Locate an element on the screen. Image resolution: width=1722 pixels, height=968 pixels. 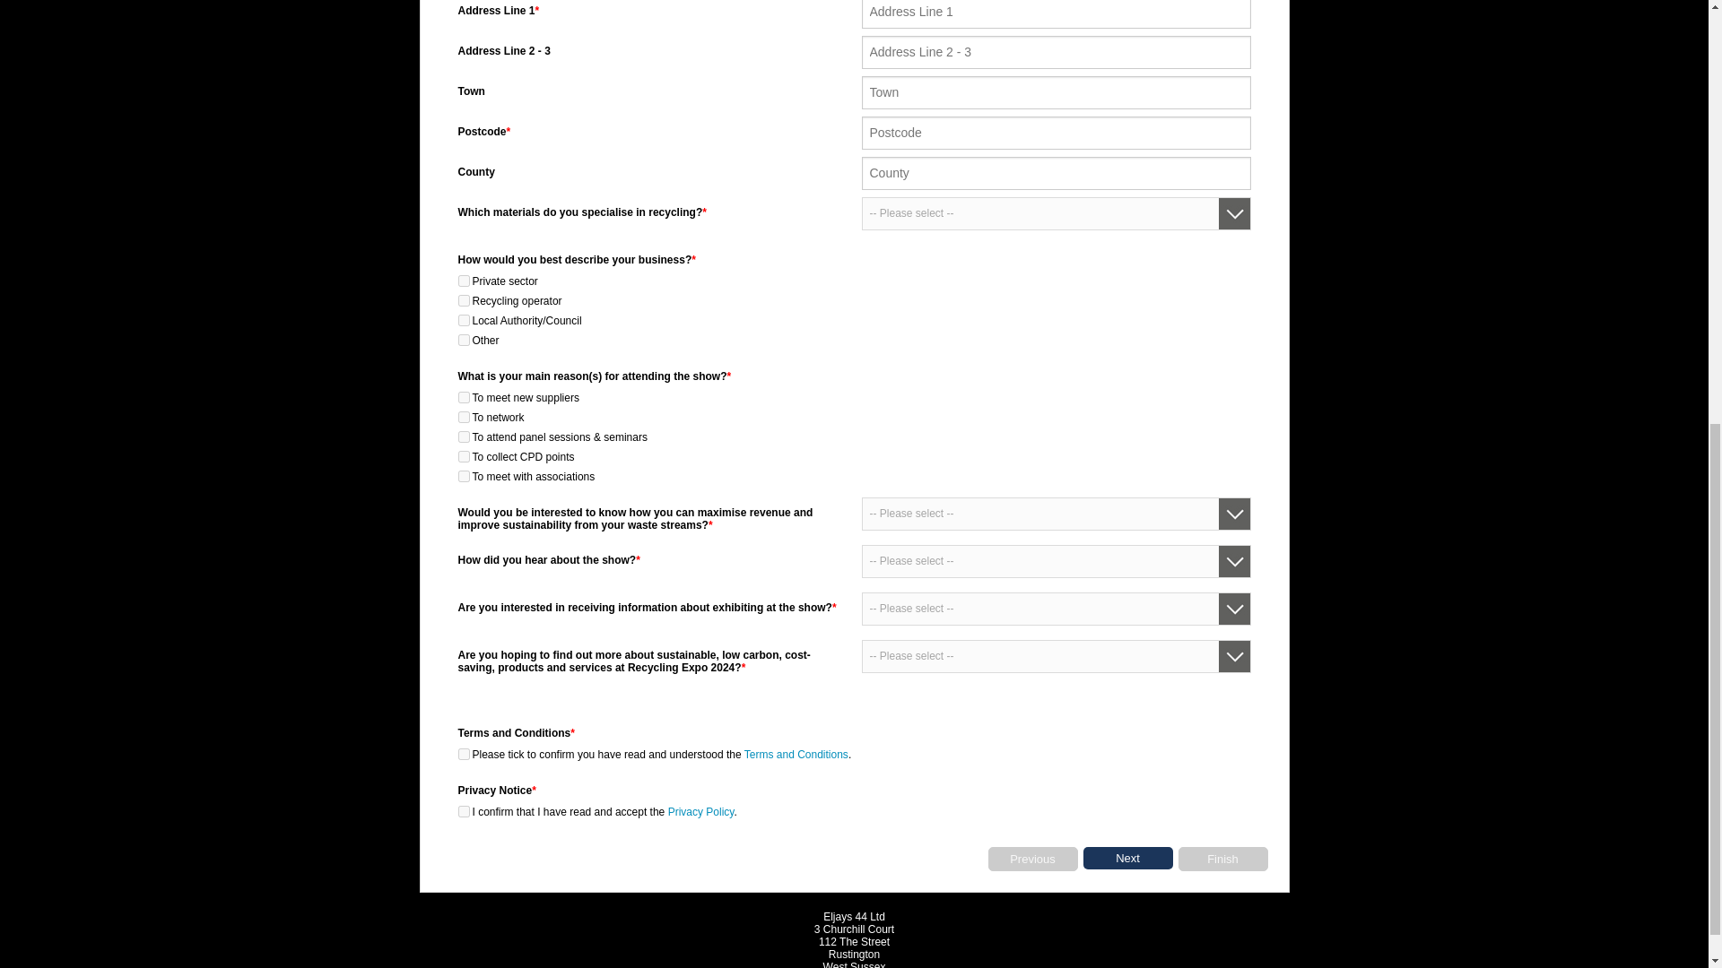
true is located at coordinates (463, 280).